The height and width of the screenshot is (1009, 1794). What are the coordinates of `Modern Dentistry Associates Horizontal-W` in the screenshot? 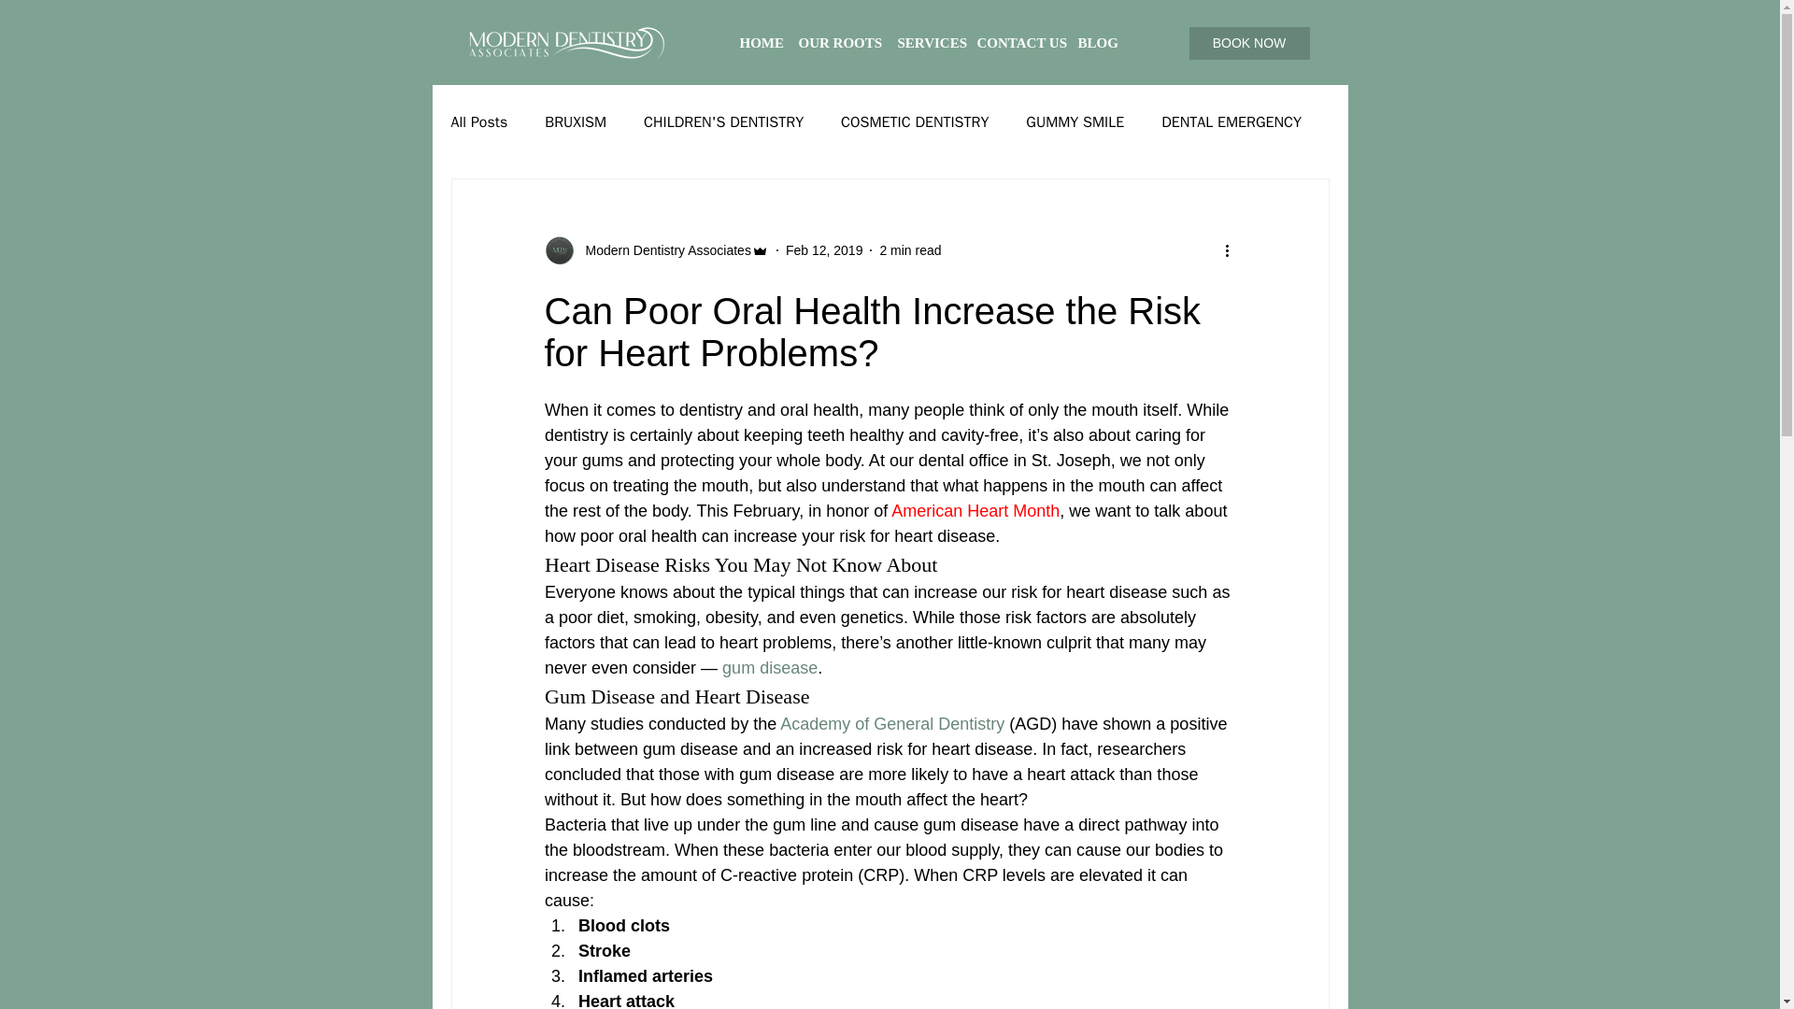 It's located at (568, 43).